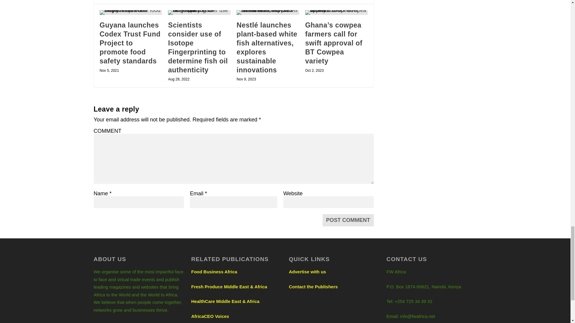 The height and width of the screenshot is (323, 575). I want to click on Post Comment, so click(348, 220).